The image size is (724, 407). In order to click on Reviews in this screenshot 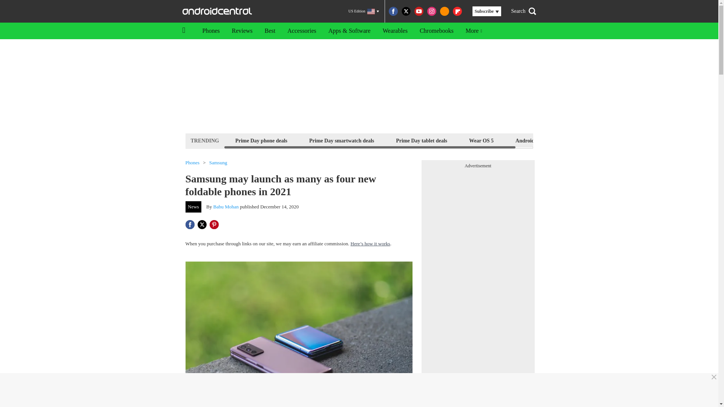, I will do `click(242, 31)`.